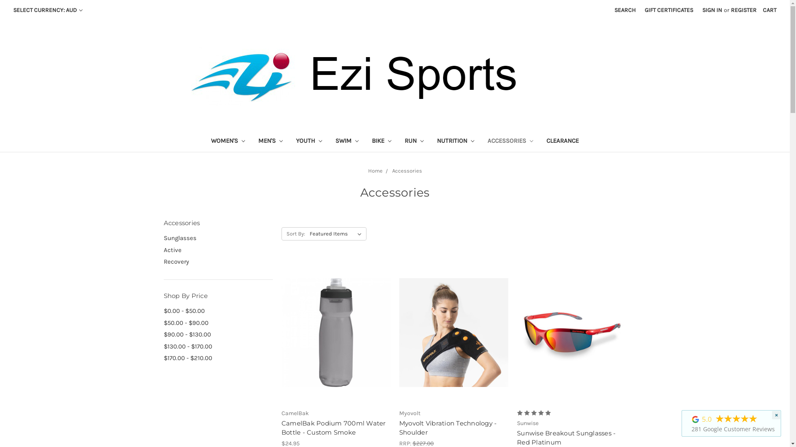 This screenshot has width=796, height=447. Describe the element at coordinates (336, 333) in the screenshot. I see `CamelBak Podium 700ml Water Bottle - Custom Smoke` at that location.